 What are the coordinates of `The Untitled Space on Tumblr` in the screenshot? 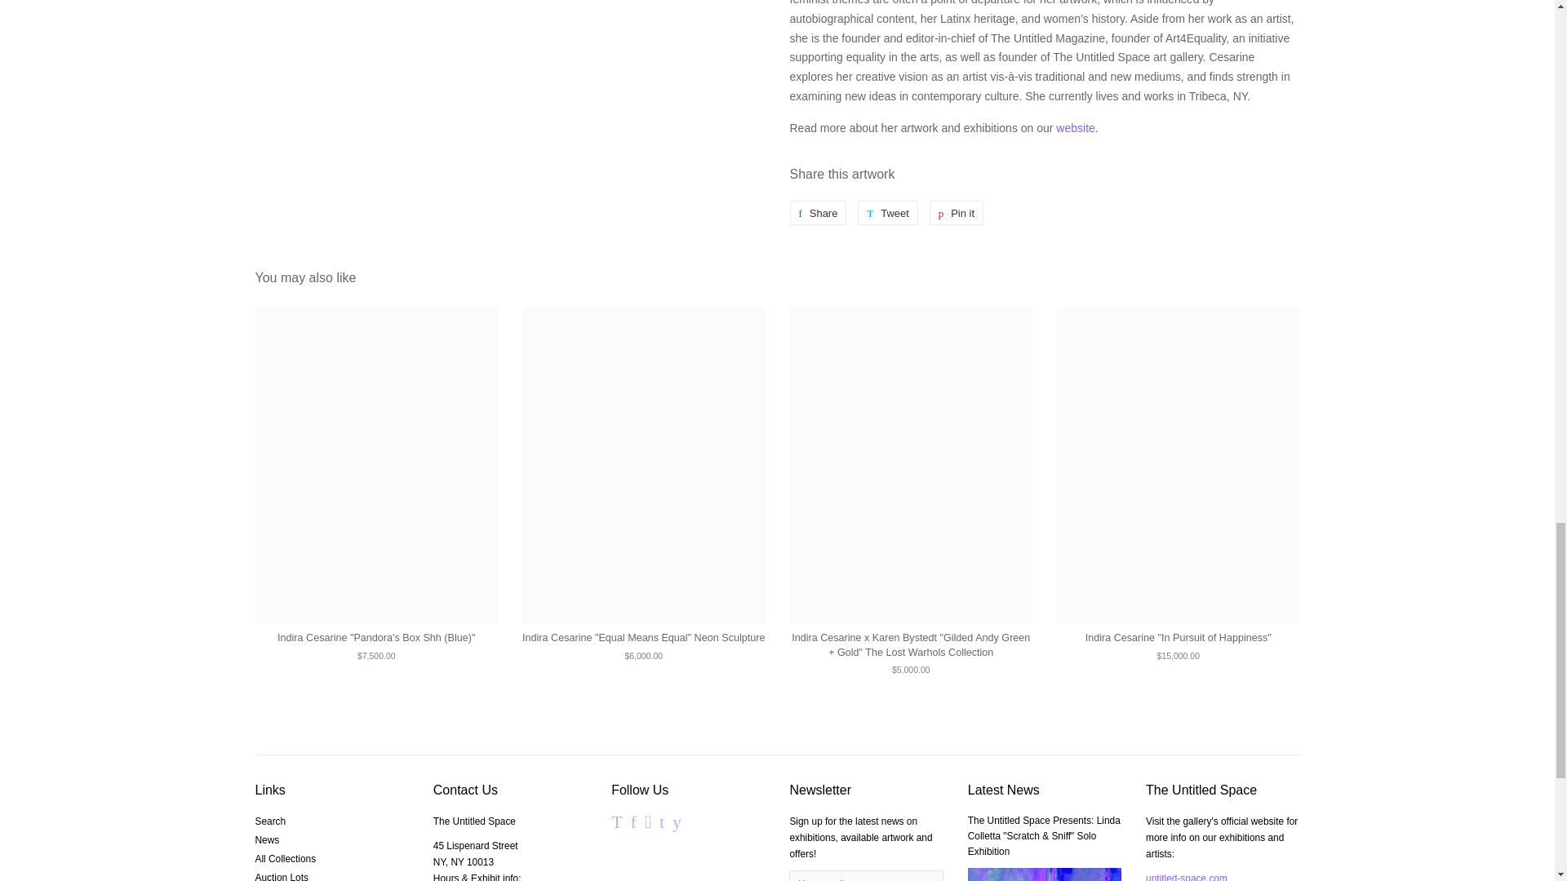 It's located at (633, 825).